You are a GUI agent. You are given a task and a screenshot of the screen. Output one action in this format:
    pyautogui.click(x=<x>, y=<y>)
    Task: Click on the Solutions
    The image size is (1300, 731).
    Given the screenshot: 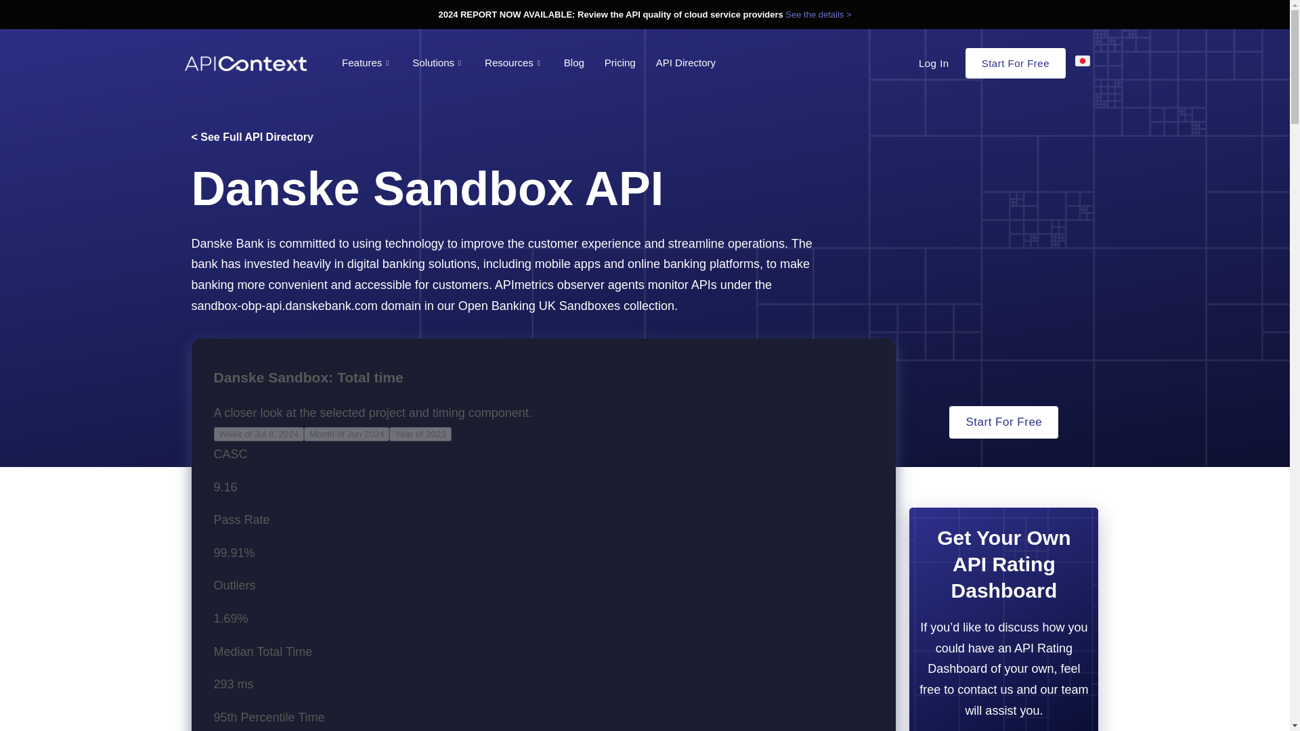 What is the action you would take?
    pyautogui.click(x=437, y=62)
    